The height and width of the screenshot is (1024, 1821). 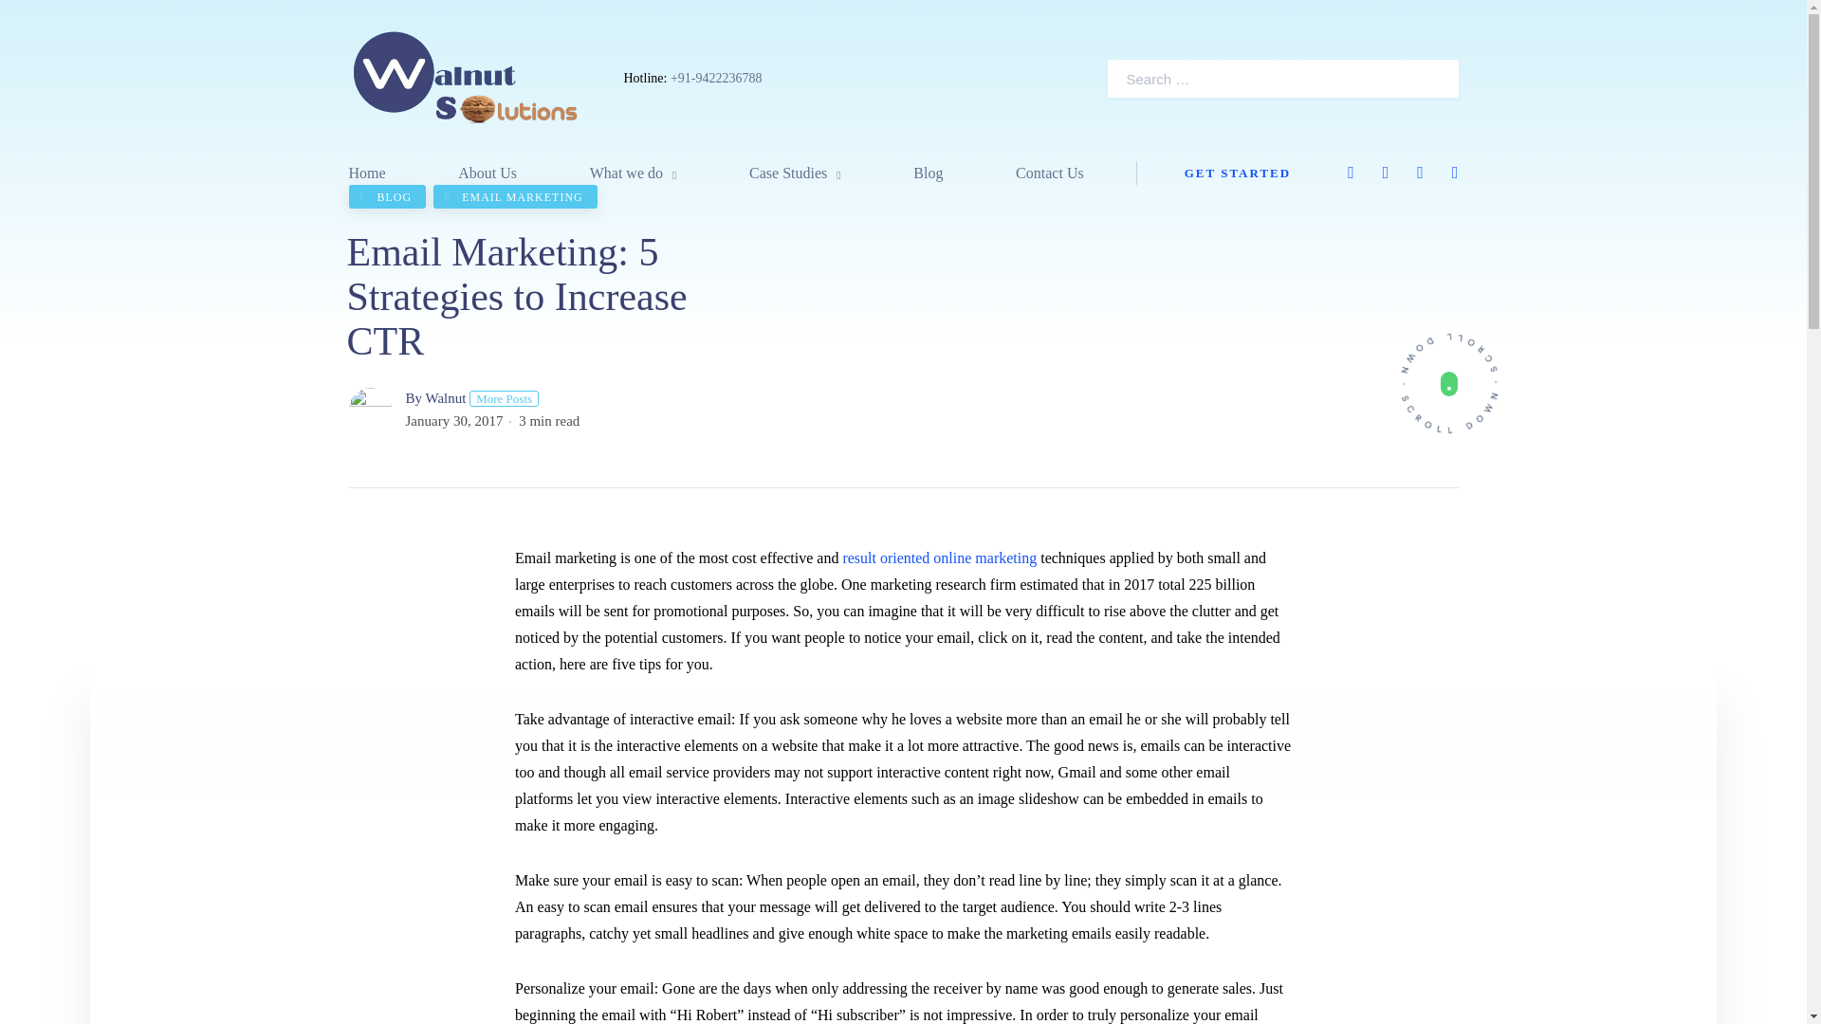 I want to click on EMAIL MARKETING, so click(x=514, y=197).